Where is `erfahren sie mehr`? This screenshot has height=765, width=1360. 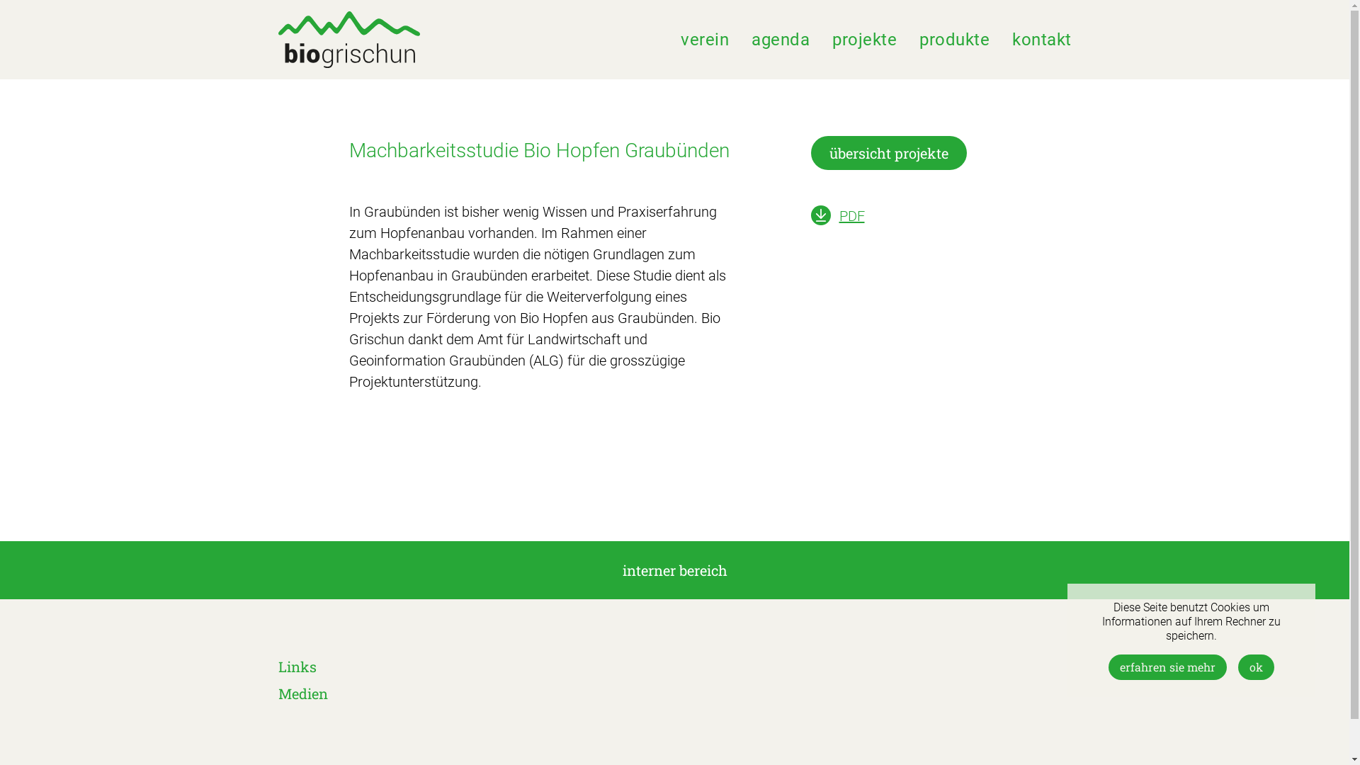 erfahren sie mehr is located at coordinates (1167, 667).